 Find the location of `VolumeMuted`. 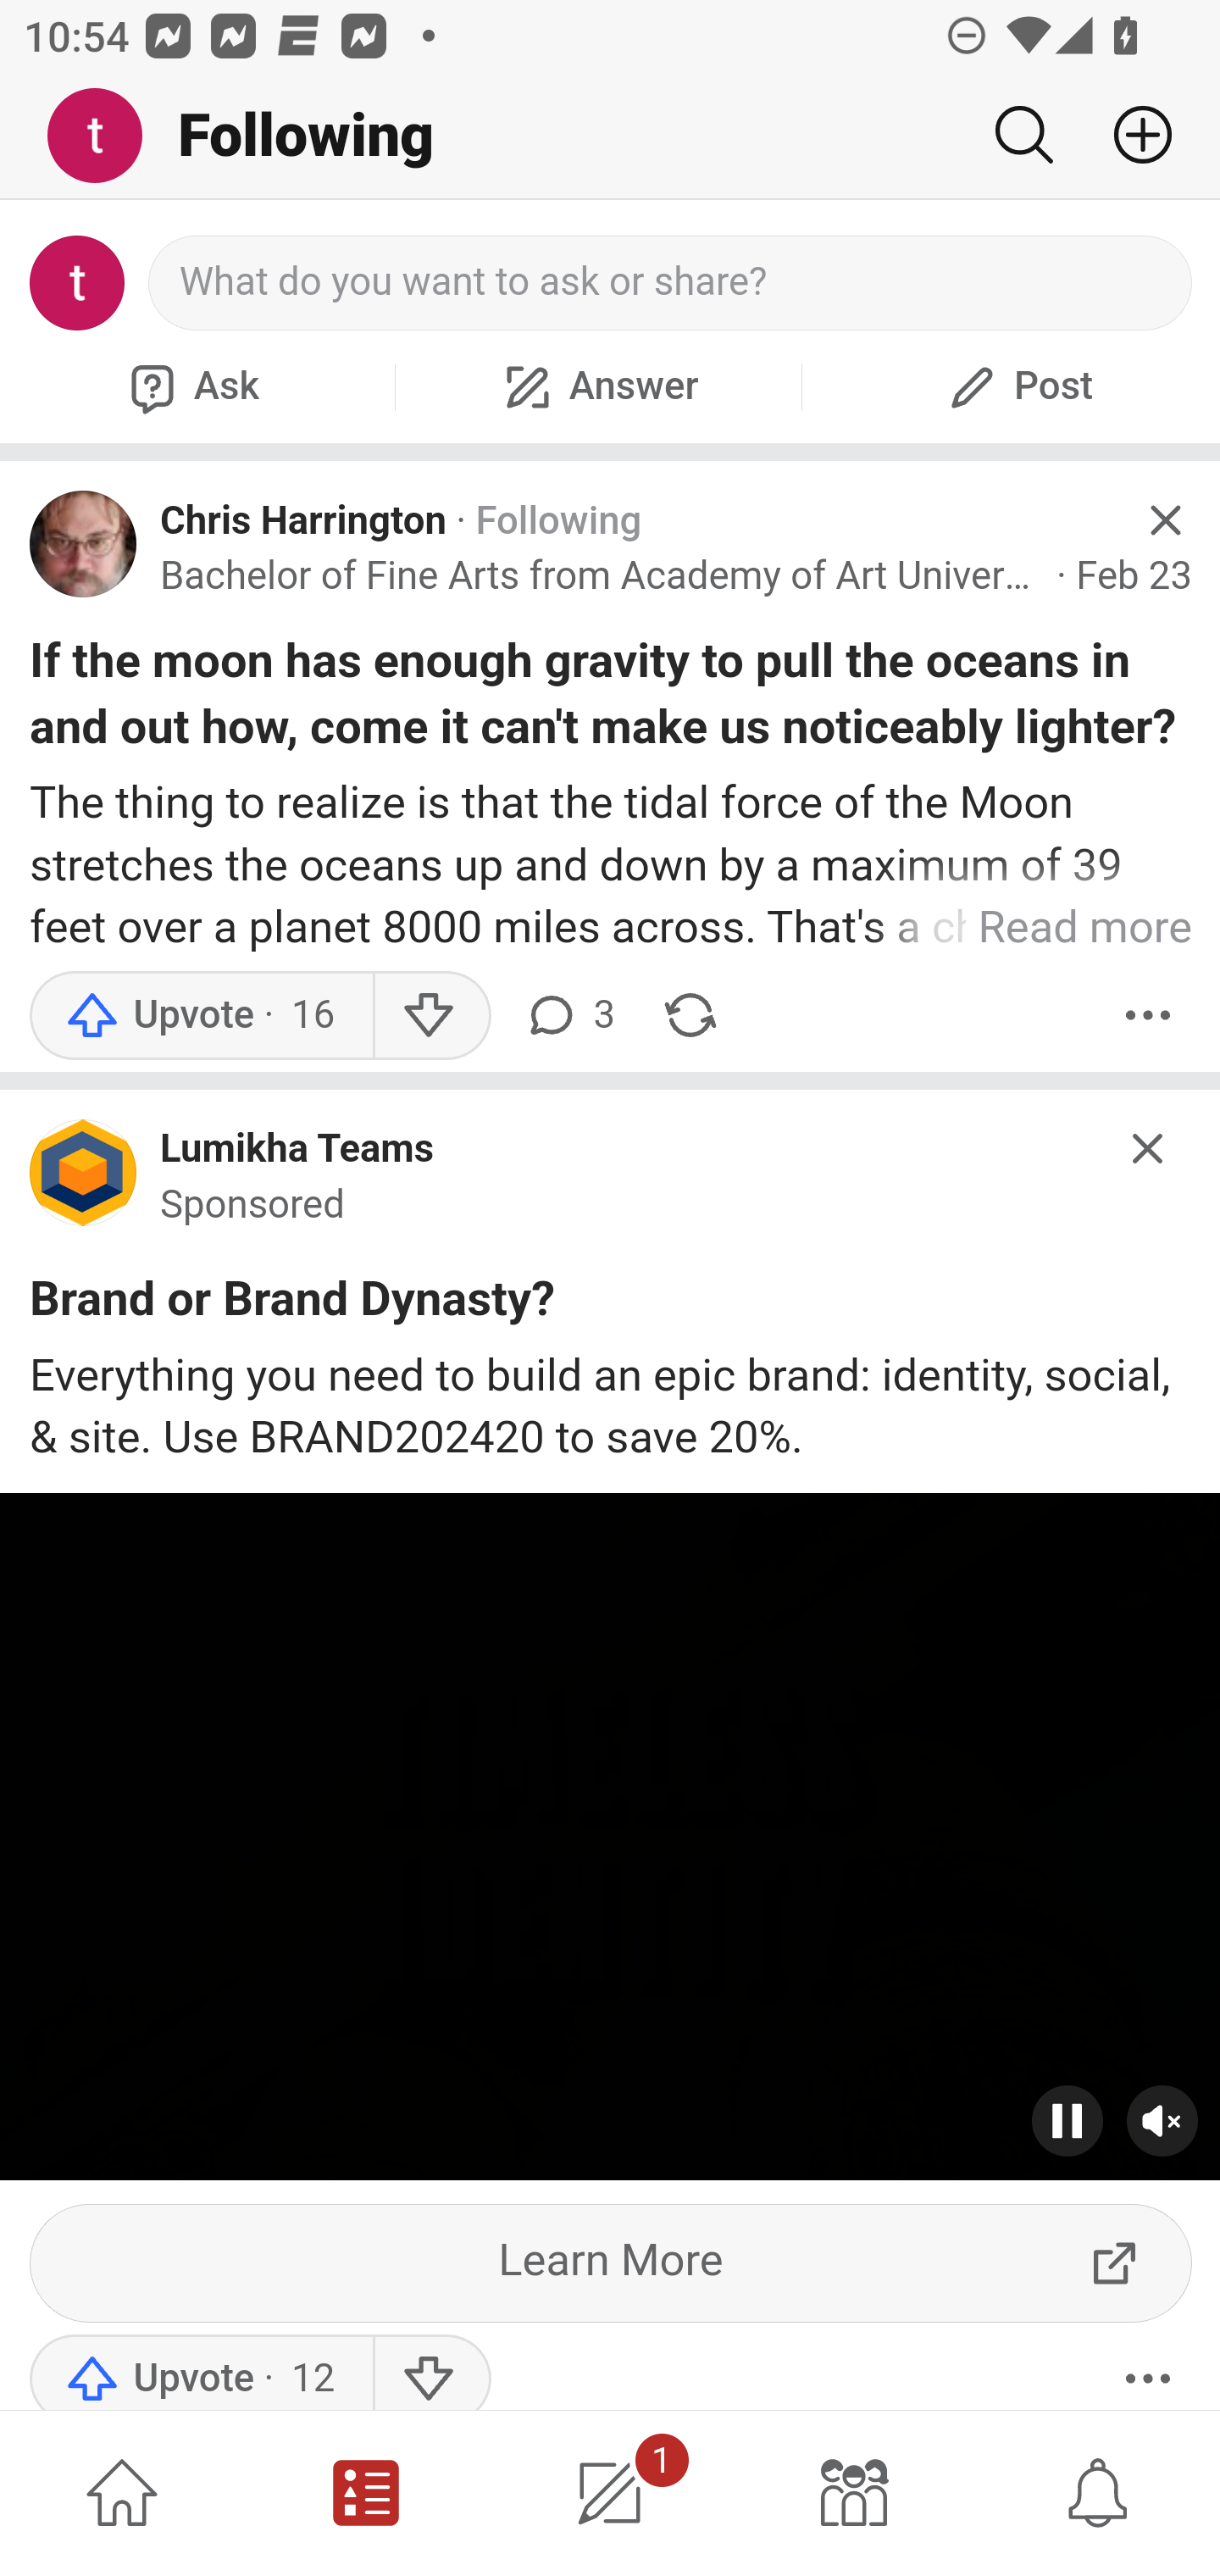

VolumeMuted is located at coordinates (1163, 2121).